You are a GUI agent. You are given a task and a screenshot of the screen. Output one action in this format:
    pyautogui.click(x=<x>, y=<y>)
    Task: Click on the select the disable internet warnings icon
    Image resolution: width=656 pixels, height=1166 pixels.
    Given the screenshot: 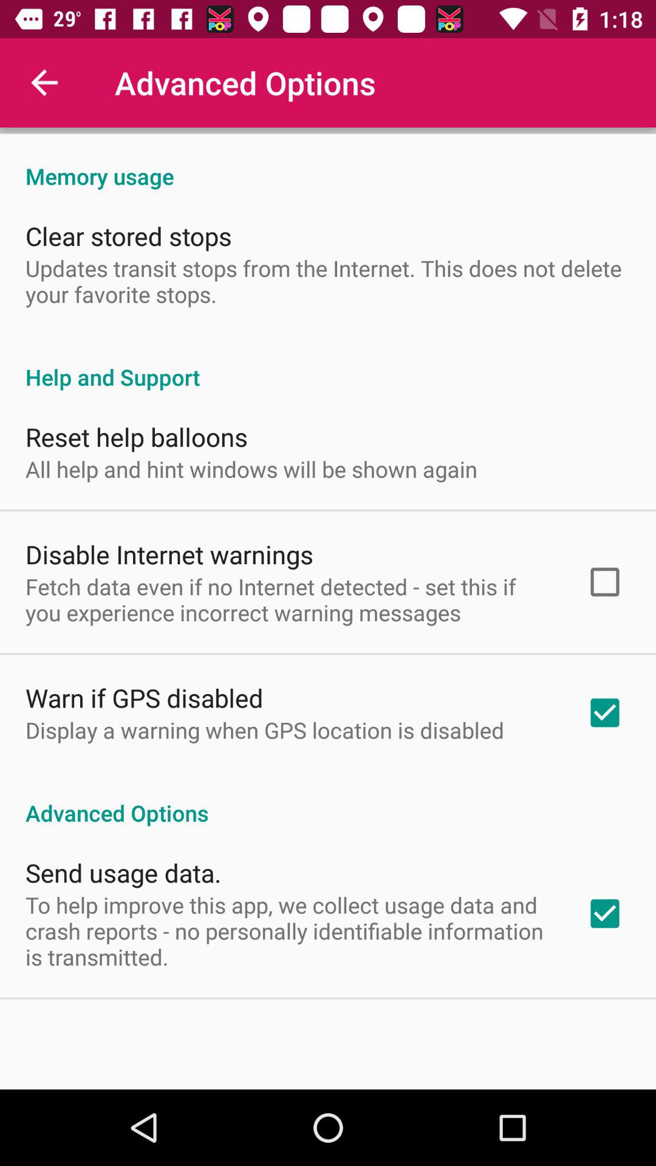 What is the action you would take?
    pyautogui.click(x=169, y=554)
    